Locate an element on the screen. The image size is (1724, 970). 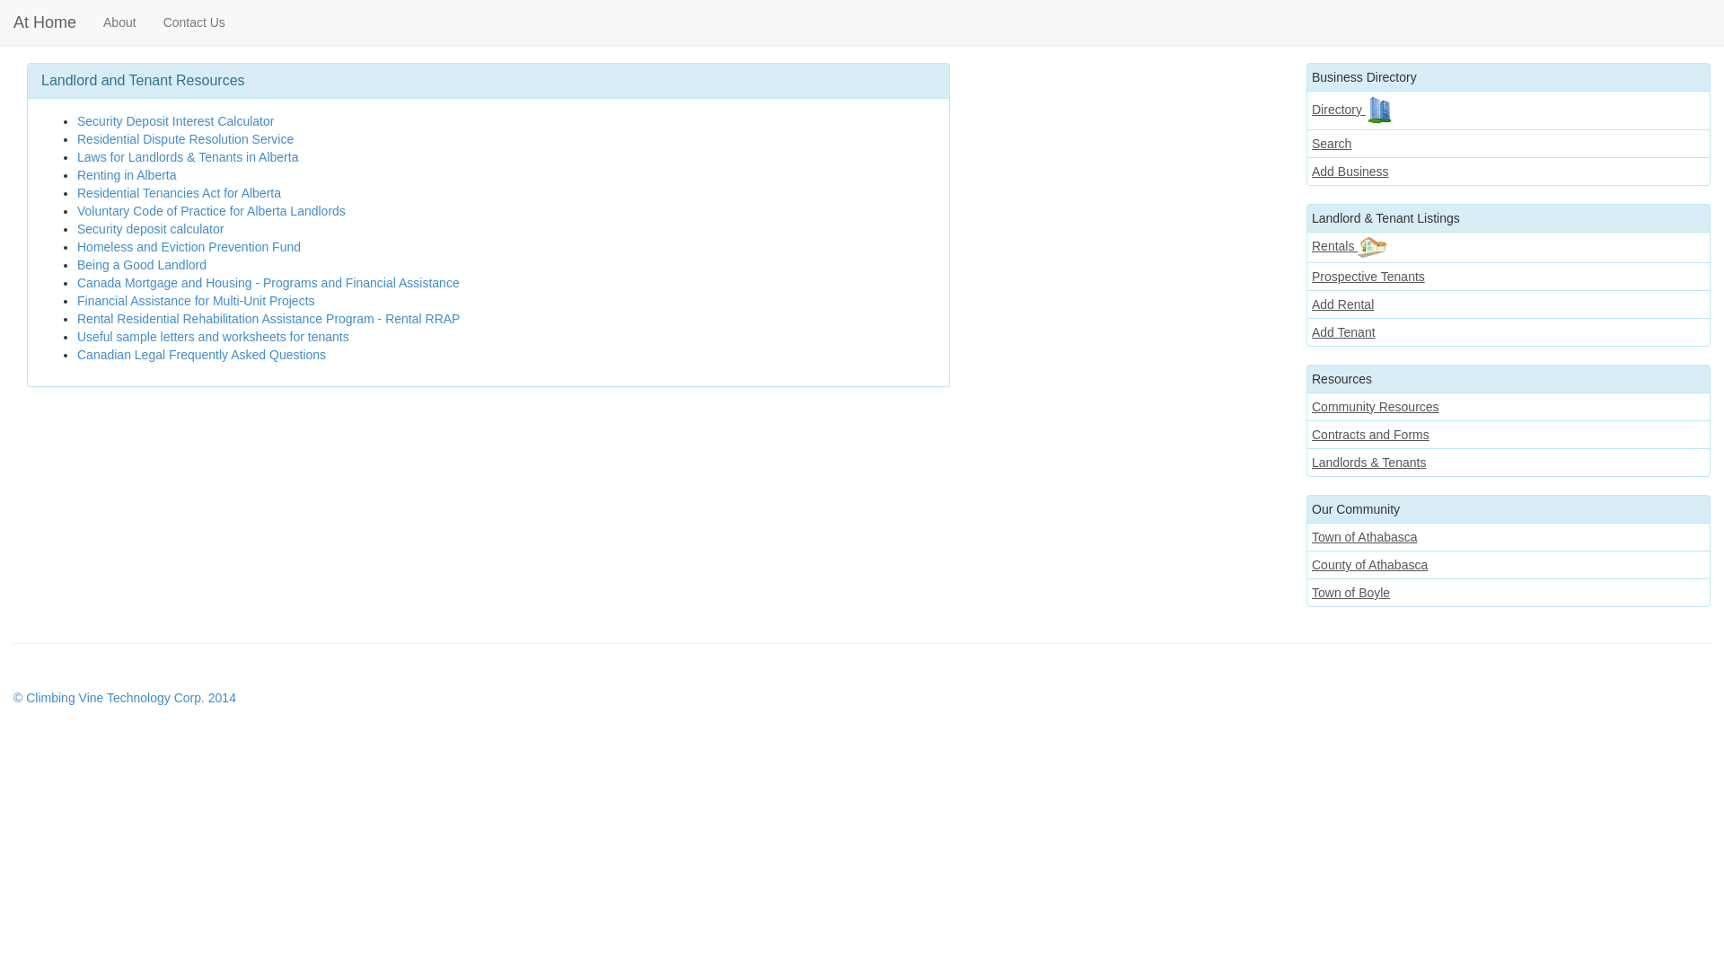
Community Resources is located at coordinates (1508, 407).